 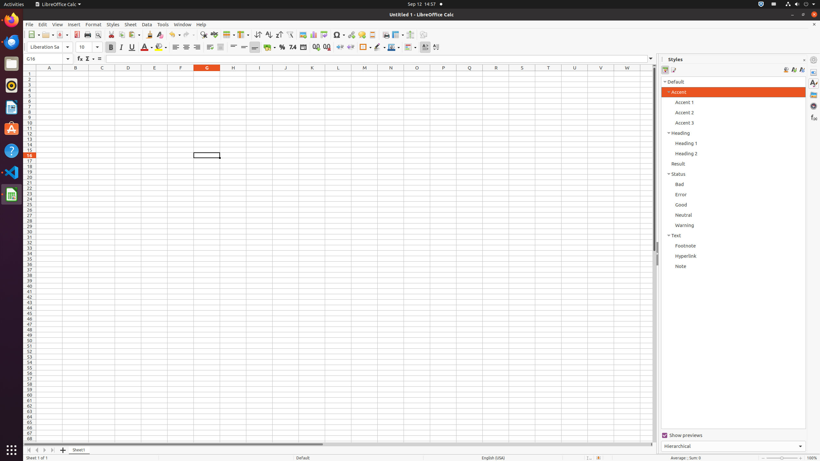 I want to click on Styles, so click(x=814, y=84).